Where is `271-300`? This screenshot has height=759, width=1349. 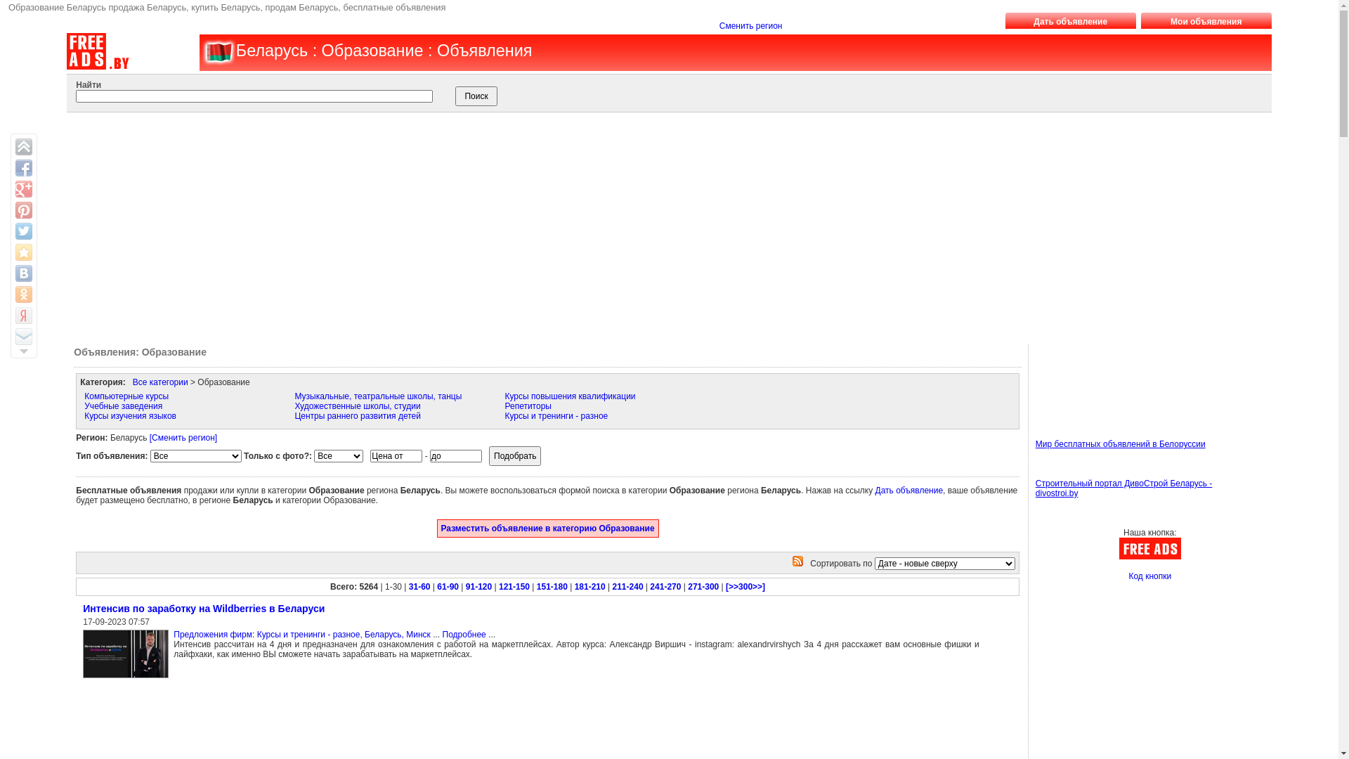 271-300 is located at coordinates (703, 587).